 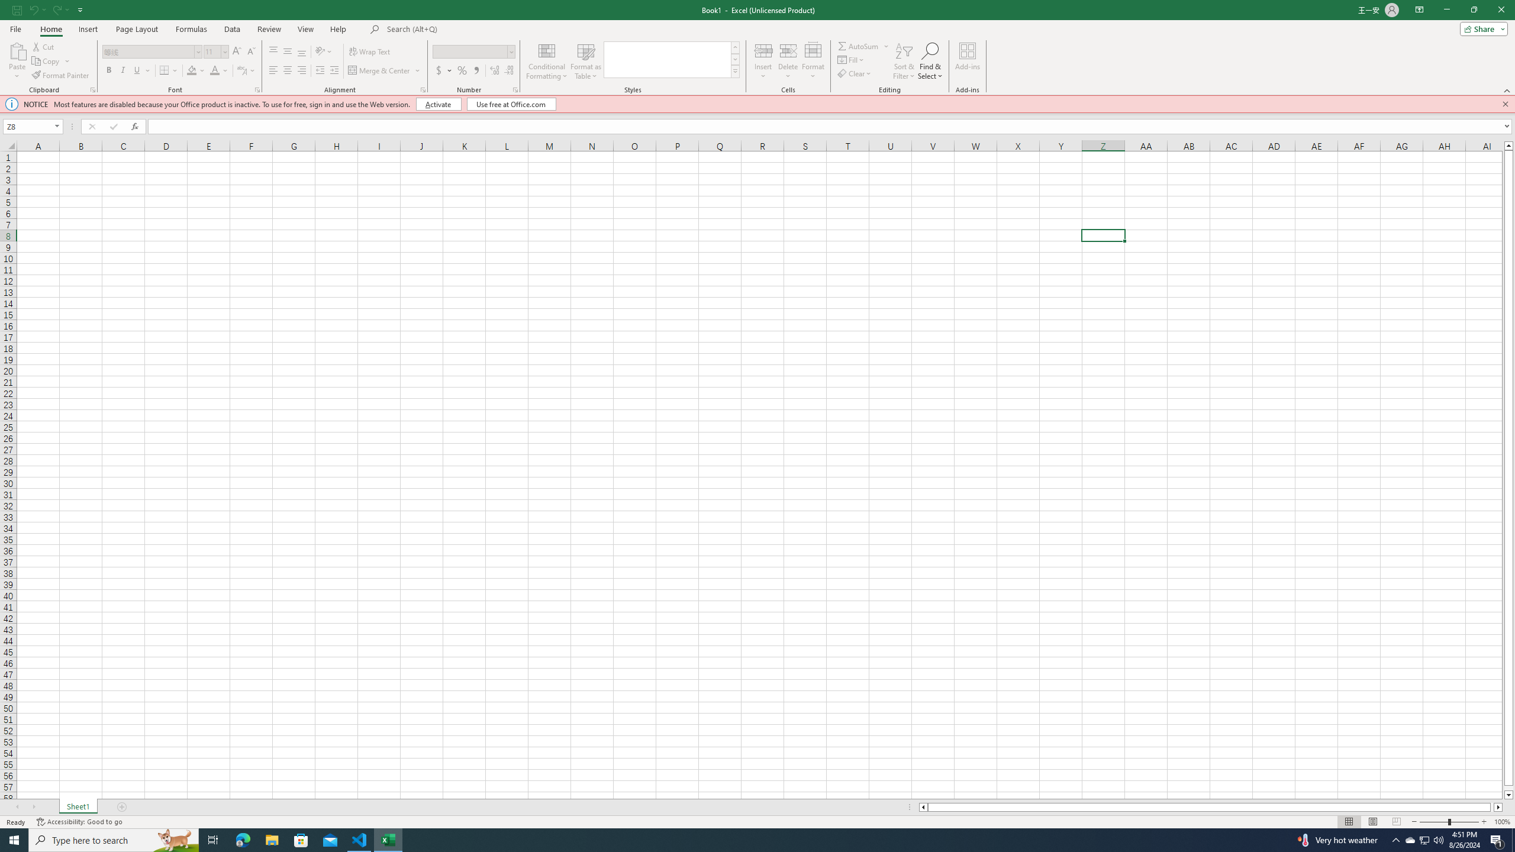 What do you see at coordinates (495, 71) in the screenshot?
I see `Increase Decimal` at bounding box center [495, 71].